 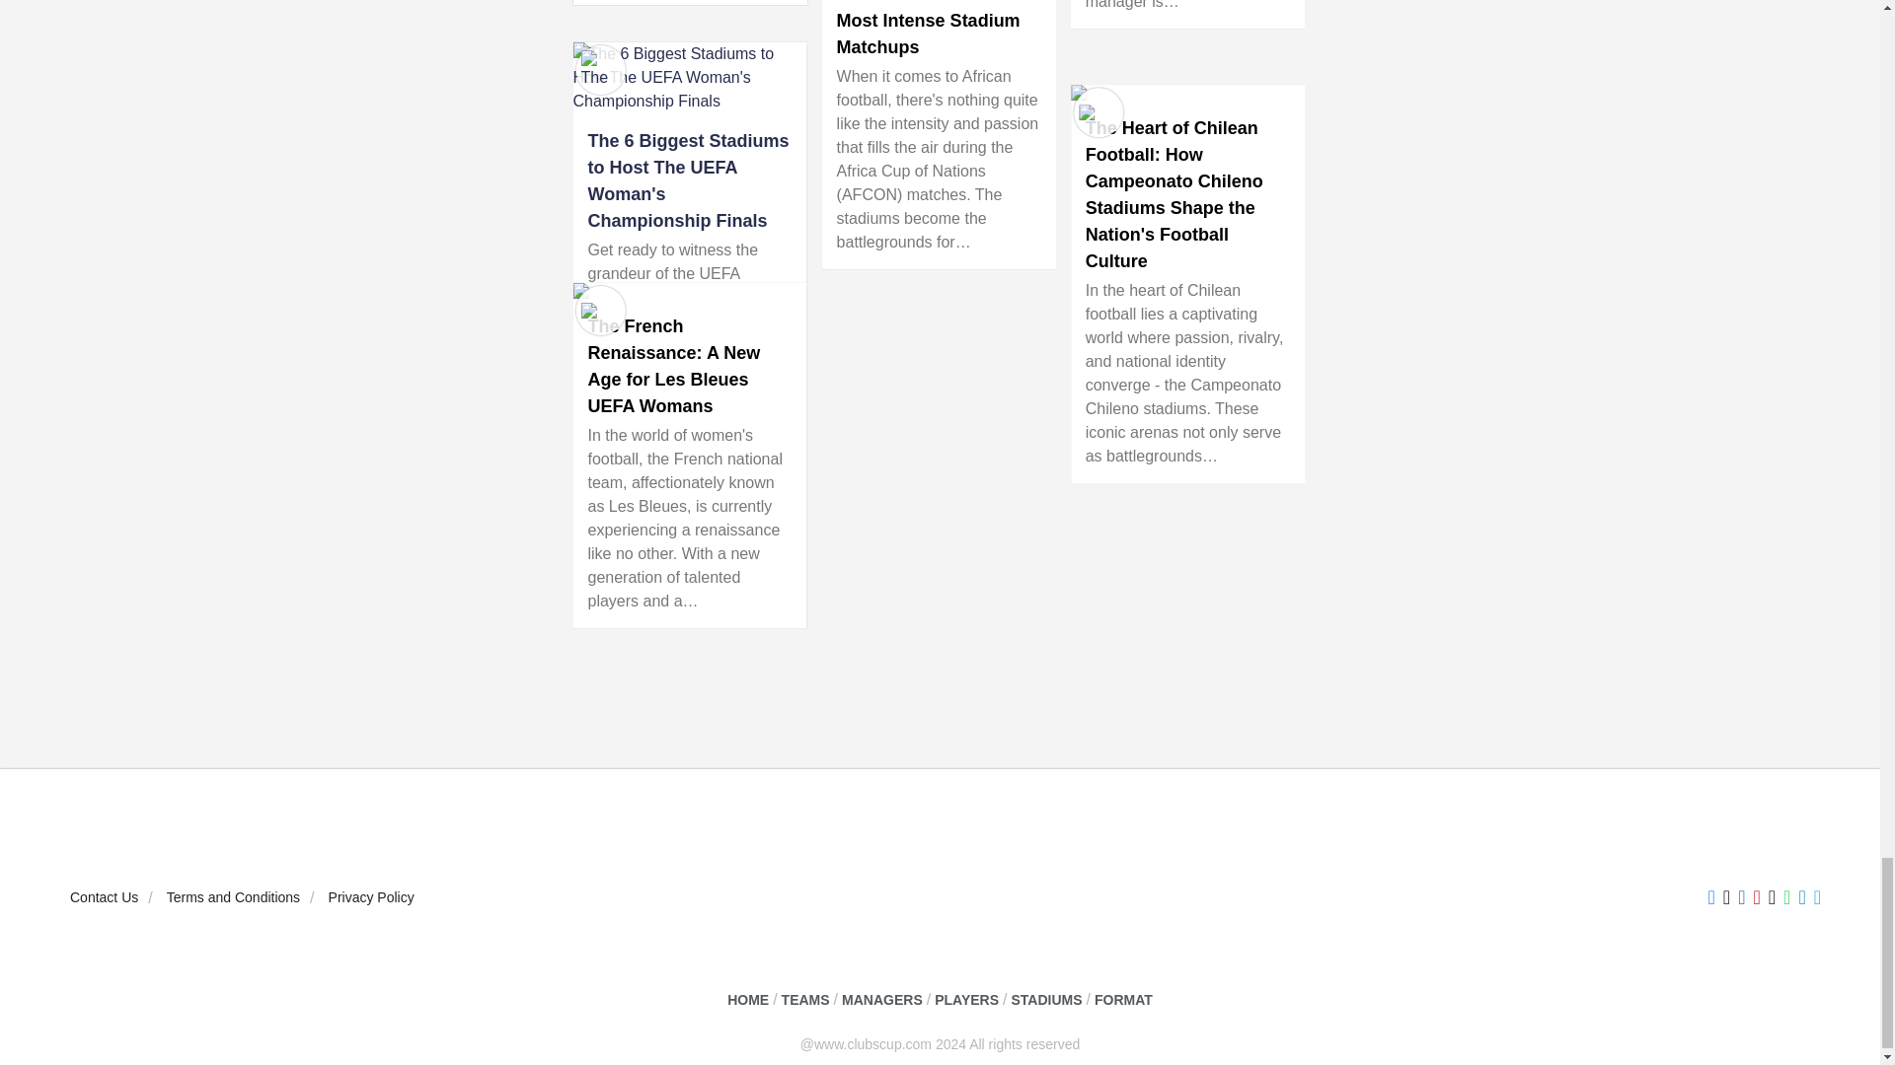 What do you see at coordinates (1046, 1000) in the screenshot?
I see `STADIUMS` at bounding box center [1046, 1000].